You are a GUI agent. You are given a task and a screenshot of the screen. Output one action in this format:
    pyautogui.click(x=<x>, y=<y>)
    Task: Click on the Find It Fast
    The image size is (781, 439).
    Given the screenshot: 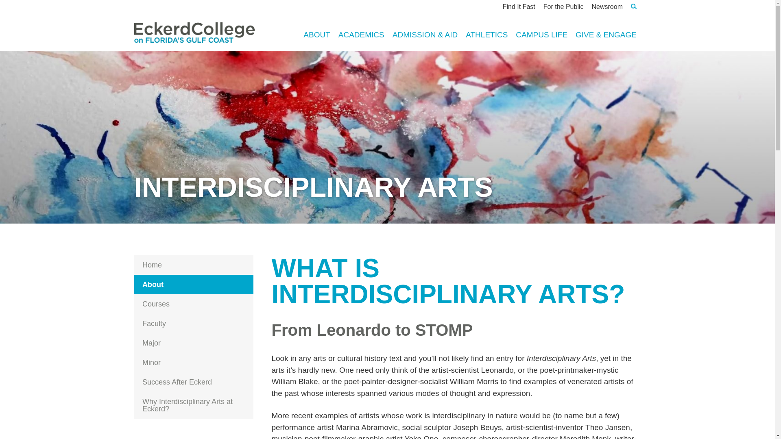 What is the action you would take?
    pyautogui.click(x=519, y=7)
    